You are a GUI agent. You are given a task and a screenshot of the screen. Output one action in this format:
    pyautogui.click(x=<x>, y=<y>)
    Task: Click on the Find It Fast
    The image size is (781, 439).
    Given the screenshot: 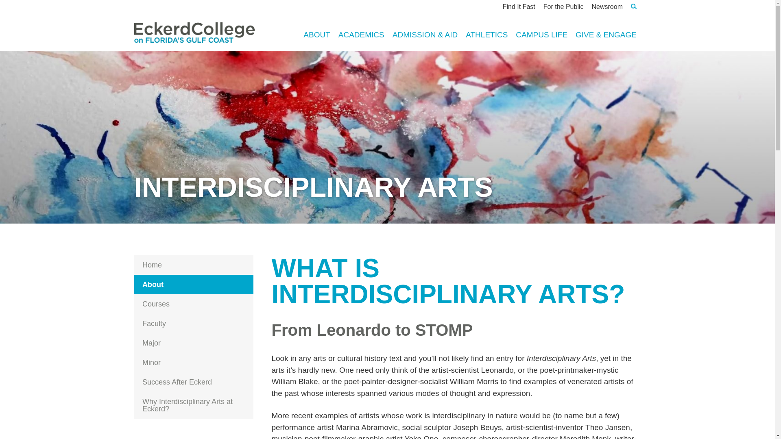 What is the action you would take?
    pyautogui.click(x=519, y=7)
    